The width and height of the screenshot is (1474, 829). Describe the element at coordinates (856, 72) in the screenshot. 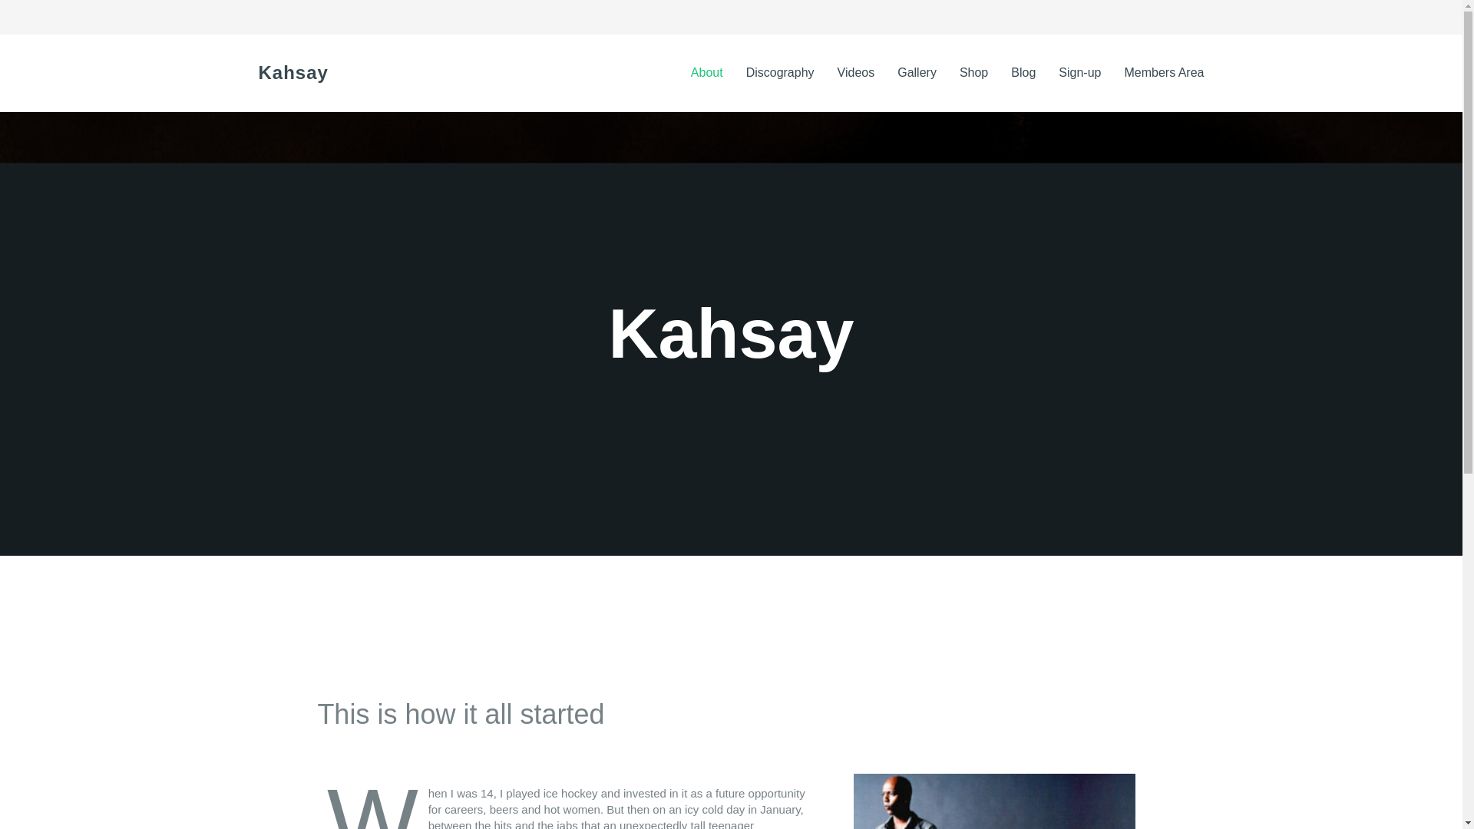

I see `Videos` at that location.